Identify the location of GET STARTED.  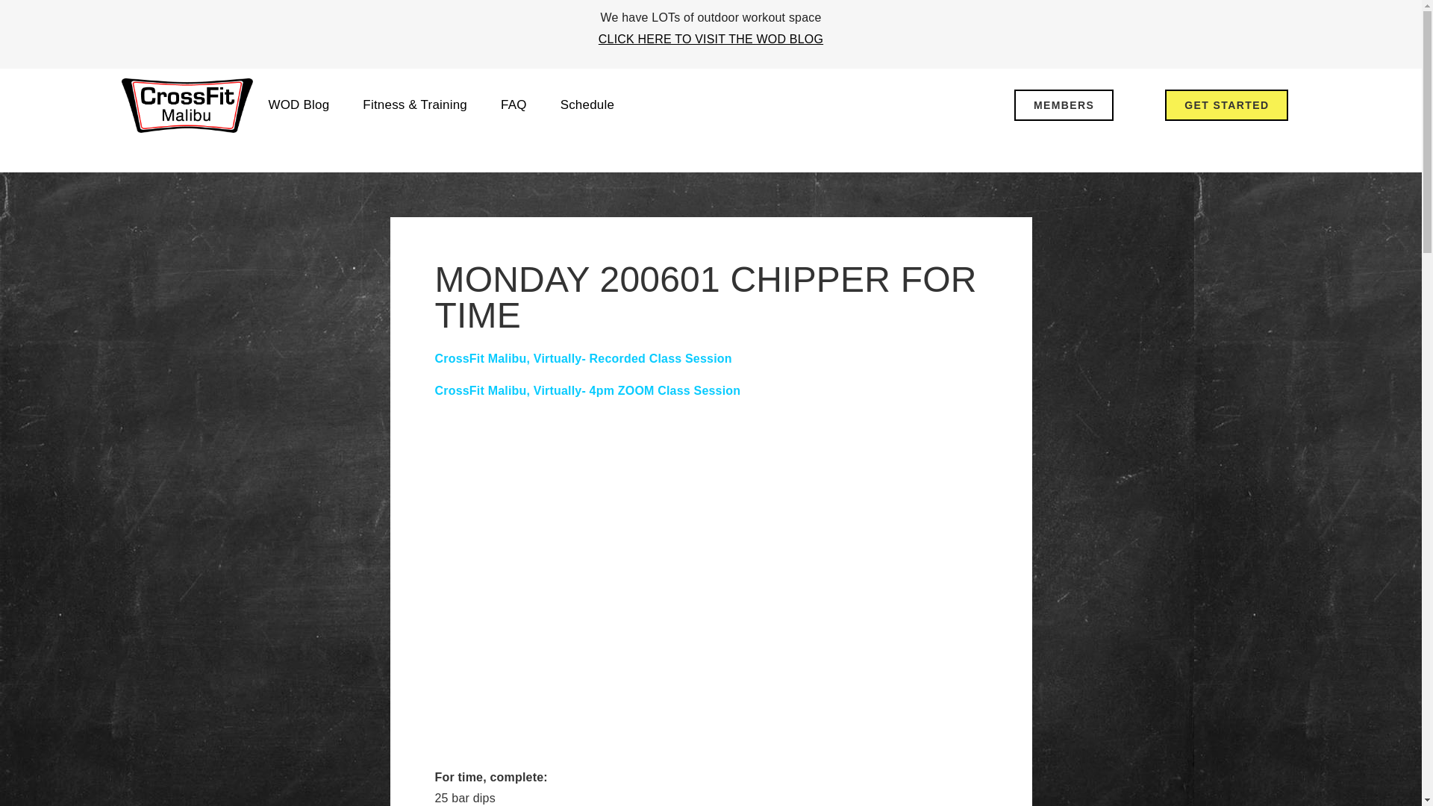
(1226, 104).